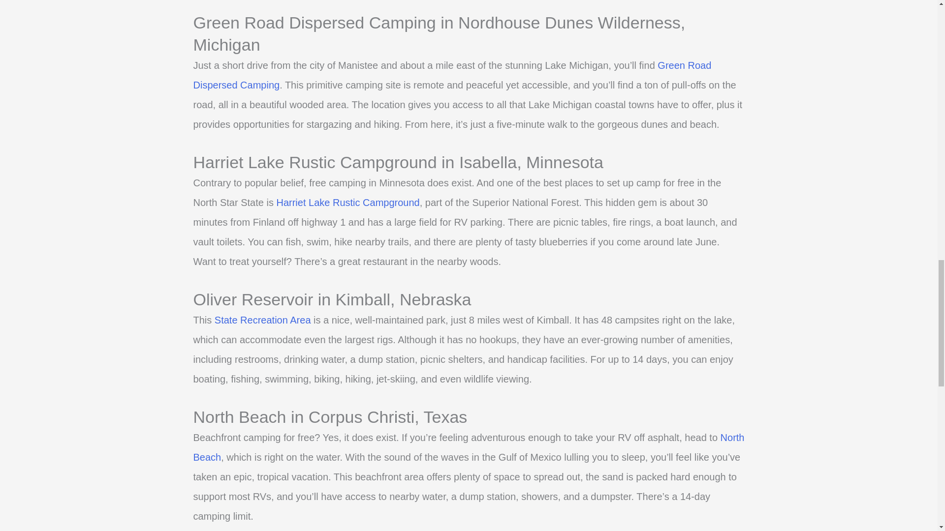 The width and height of the screenshot is (945, 531). I want to click on Green Road Dispersed Camping, so click(452, 75).